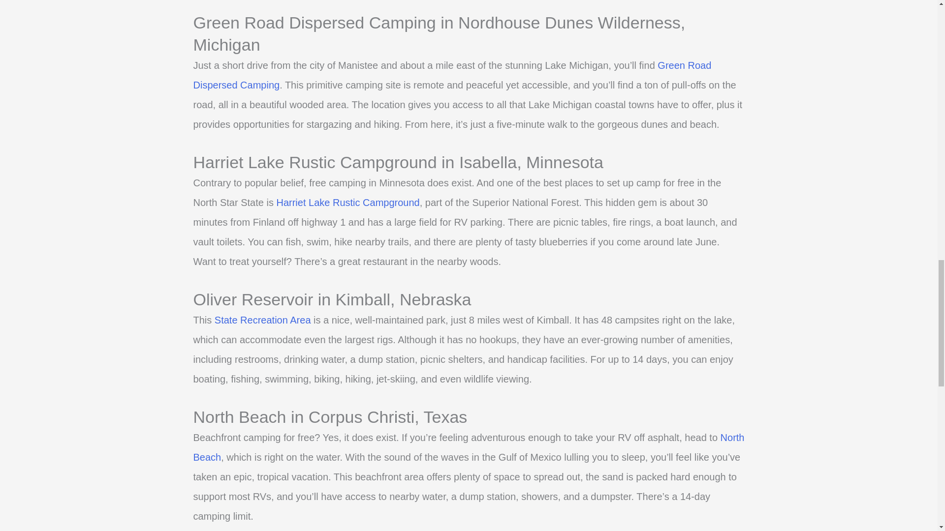 The width and height of the screenshot is (945, 531). I want to click on Green Road Dispersed Camping, so click(452, 75).